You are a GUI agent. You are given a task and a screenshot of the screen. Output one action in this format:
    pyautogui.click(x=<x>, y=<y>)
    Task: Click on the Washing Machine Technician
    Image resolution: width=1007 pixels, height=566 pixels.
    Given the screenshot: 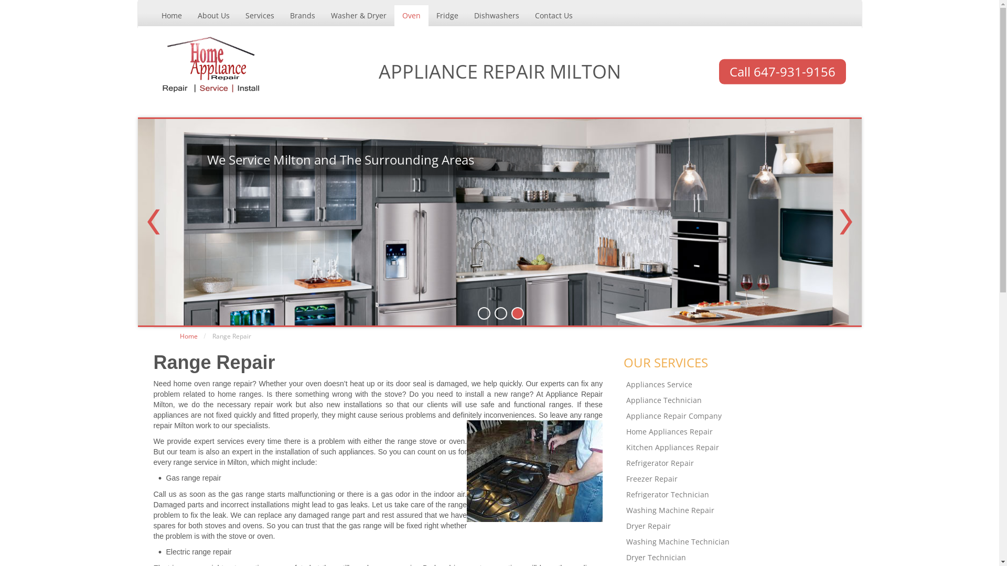 What is the action you would take?
    pyautogui.click(x=743, y=542)
    